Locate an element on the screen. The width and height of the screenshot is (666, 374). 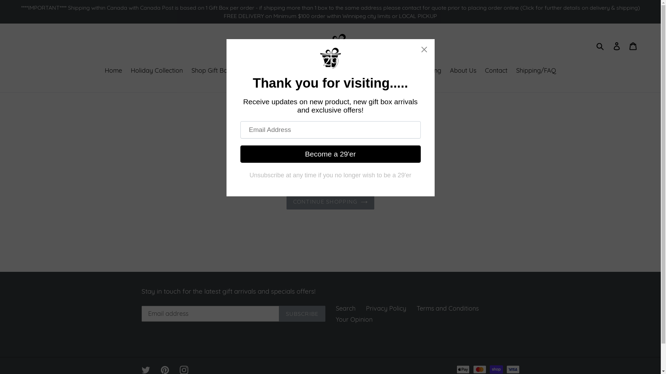
Search is located at coordinates (345, 308).